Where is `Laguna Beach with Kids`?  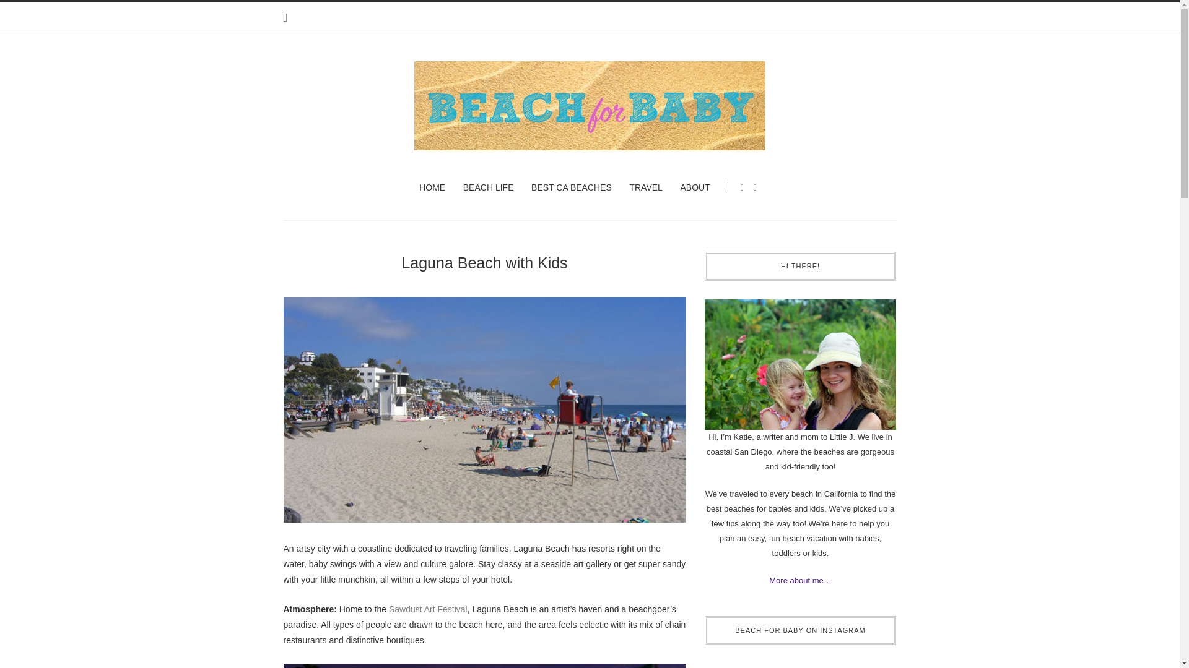 Laguna Beach with Kids is located at coordinates (484, 418).